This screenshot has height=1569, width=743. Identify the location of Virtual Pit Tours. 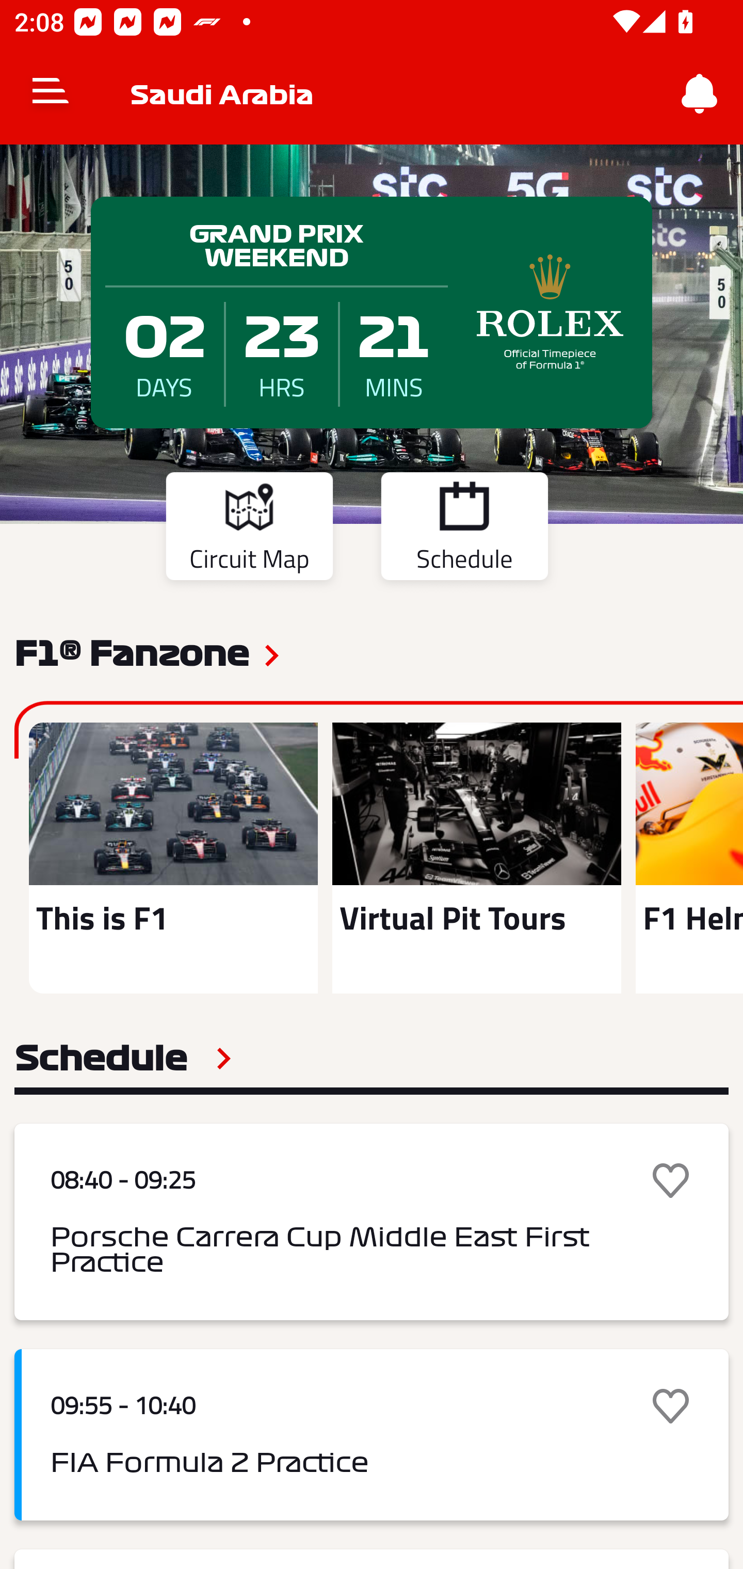
(476, 858).